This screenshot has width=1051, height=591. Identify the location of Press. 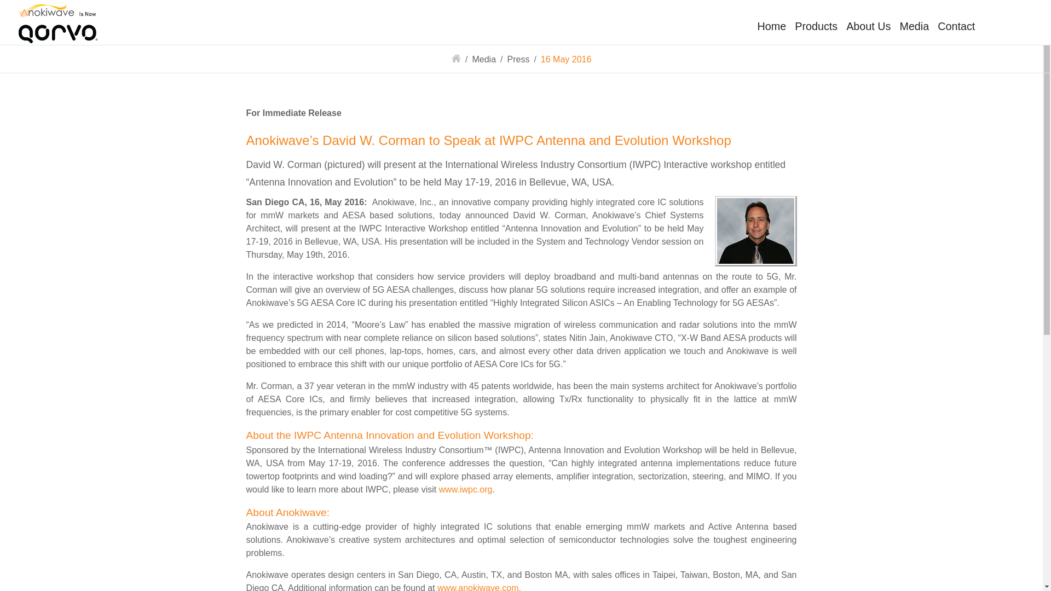
(518, 59).